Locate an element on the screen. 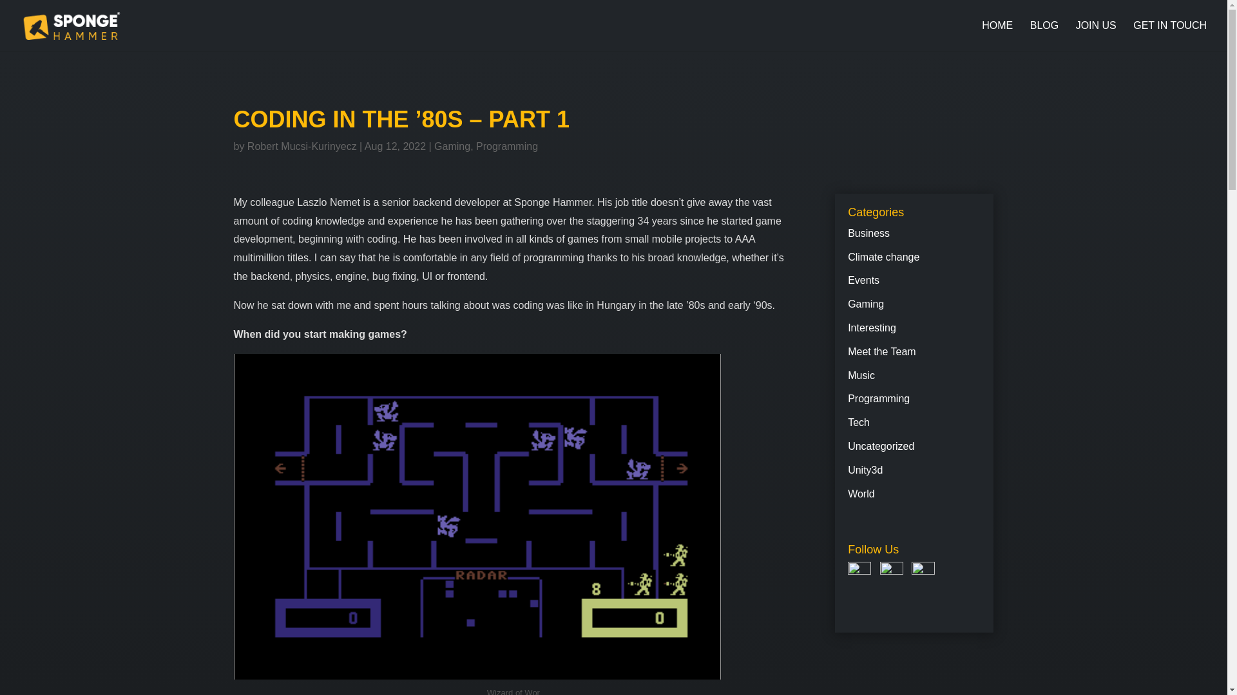 This screenshot has width=1237, height=695. Music is located at coordinates (861, 375).